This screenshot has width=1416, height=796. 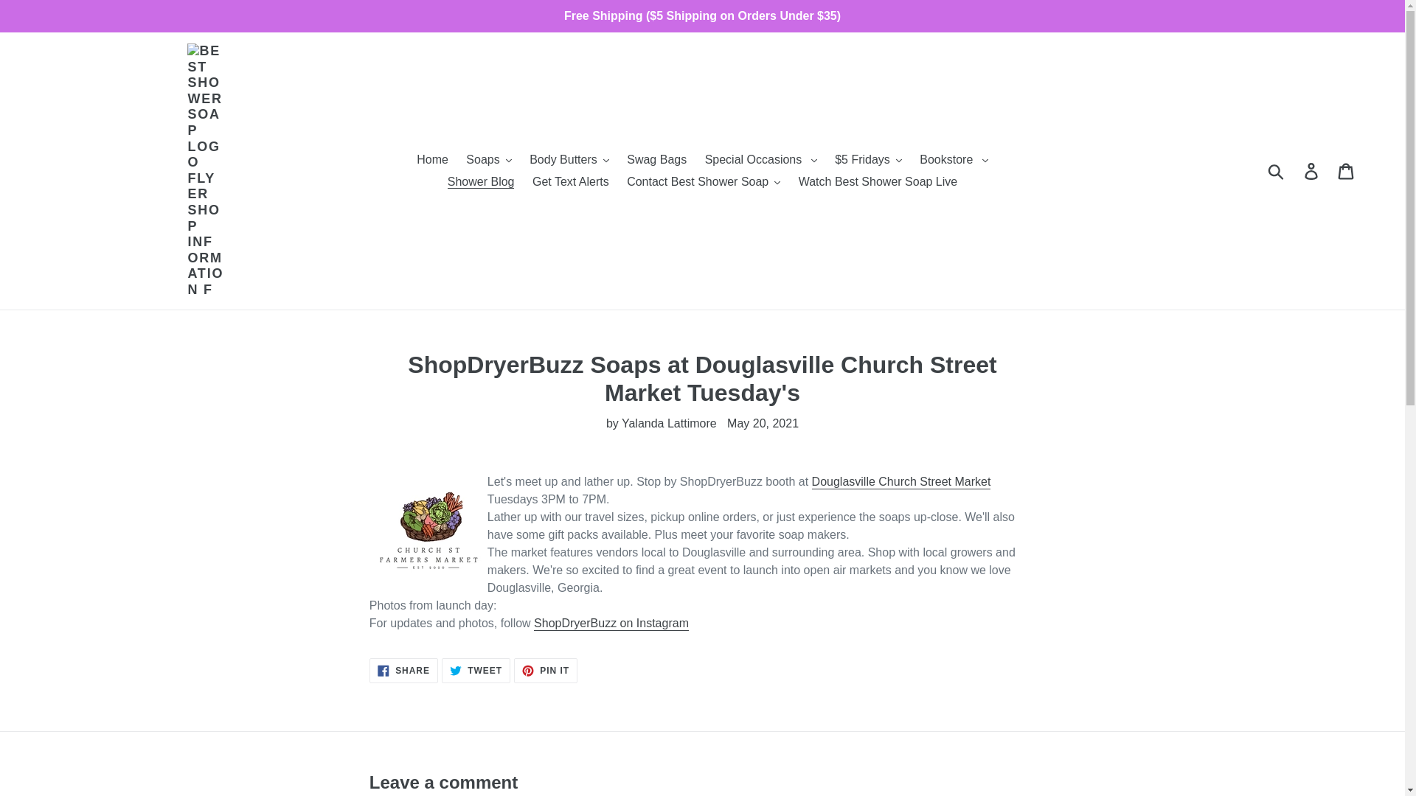 What do you see at coordinates (901, 482) in the screenshot?
I see `ShopDryerBuzz at Douglasville Church Street Market` at bounding box center [901, 482].